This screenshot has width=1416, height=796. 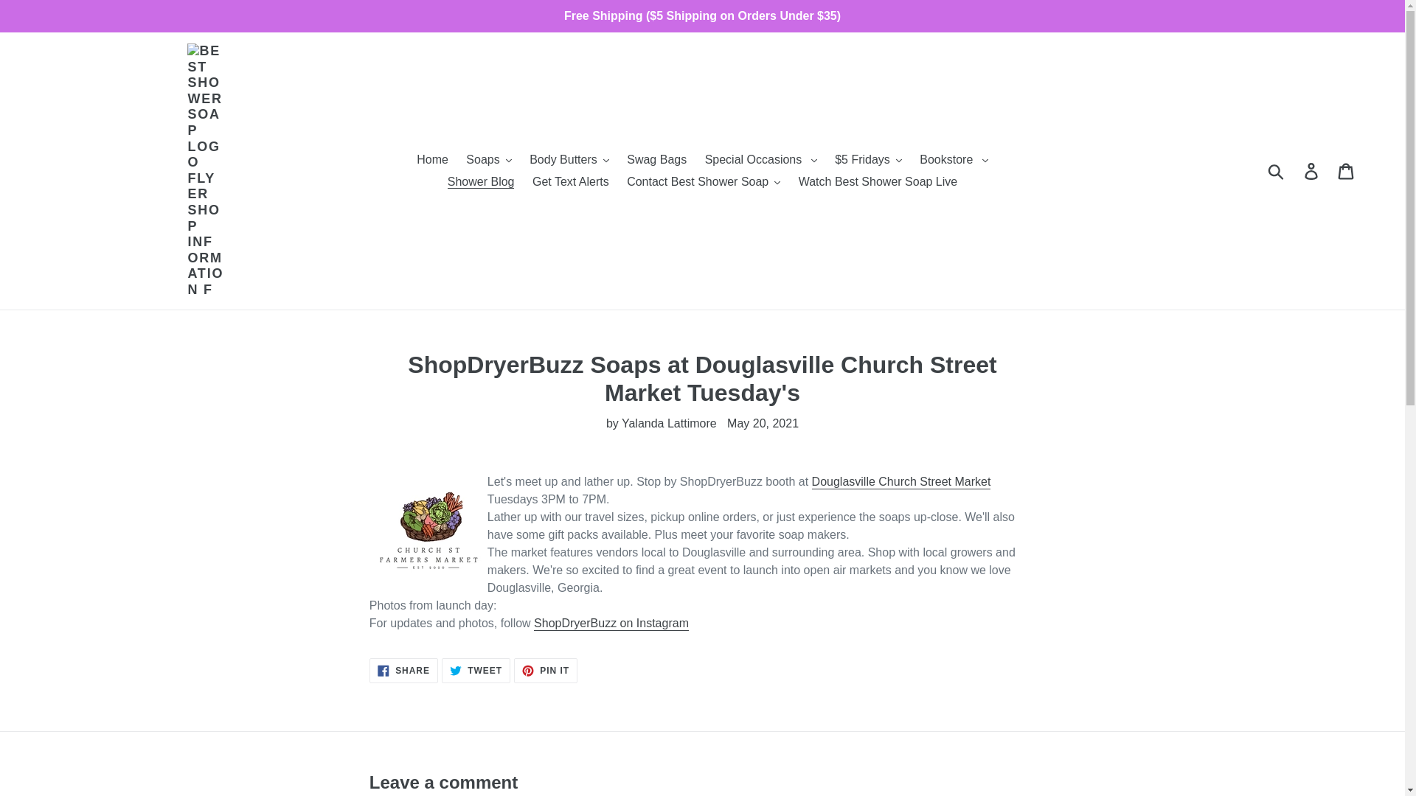 What do you see at coordinates (901, 482) in the screenshot?
I see `ShopDryerBuzz at Douglasville Church Street Market` at bounding box center [901, 482].